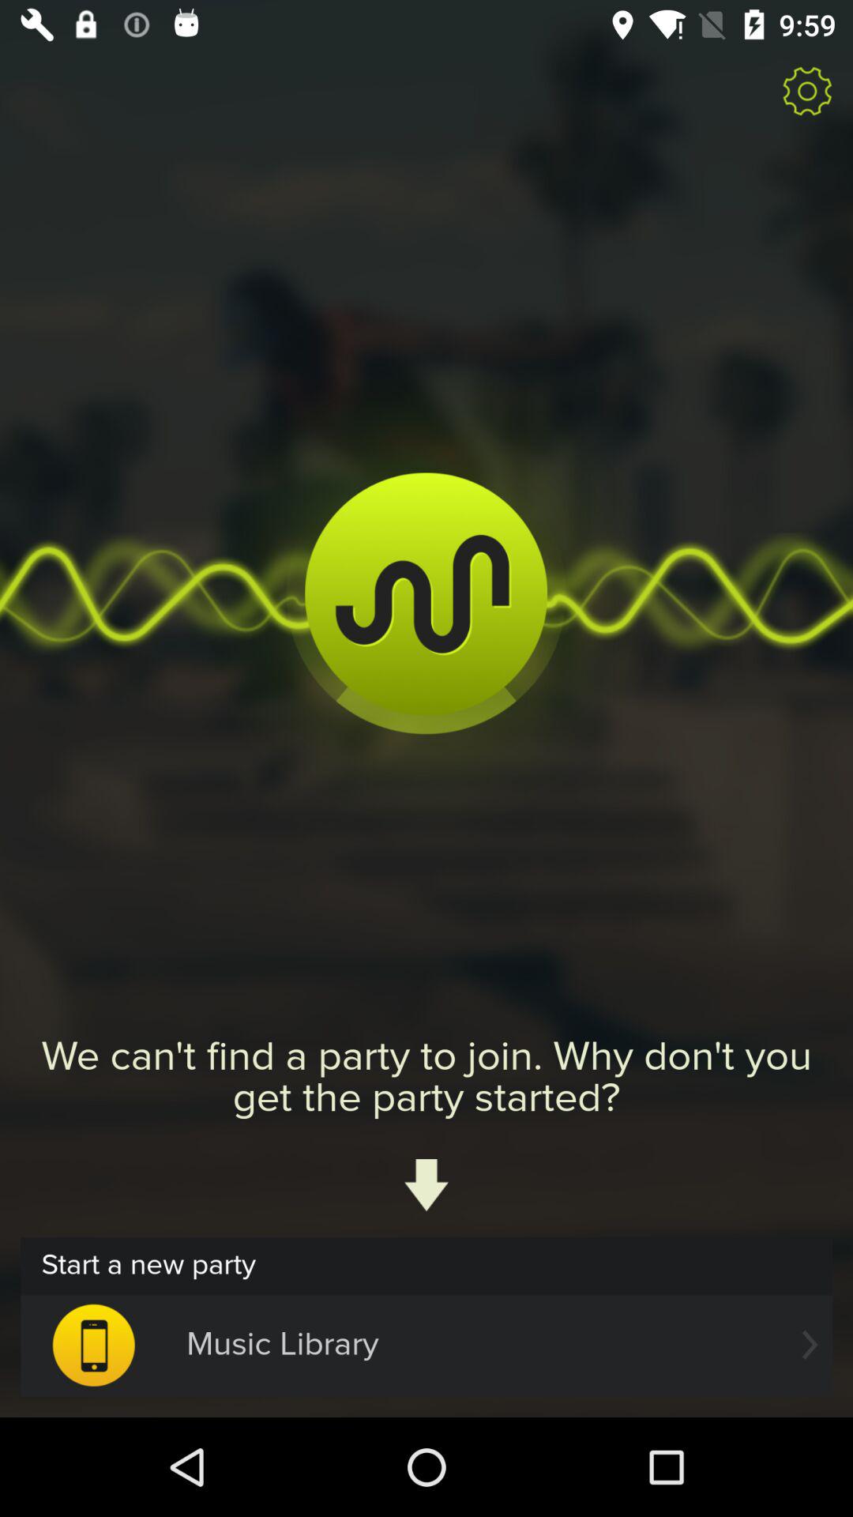 Image resolution: width=853 pixels, height=1517 pixels. I want to click on turn off item below start a new item, so click(426, 1345).